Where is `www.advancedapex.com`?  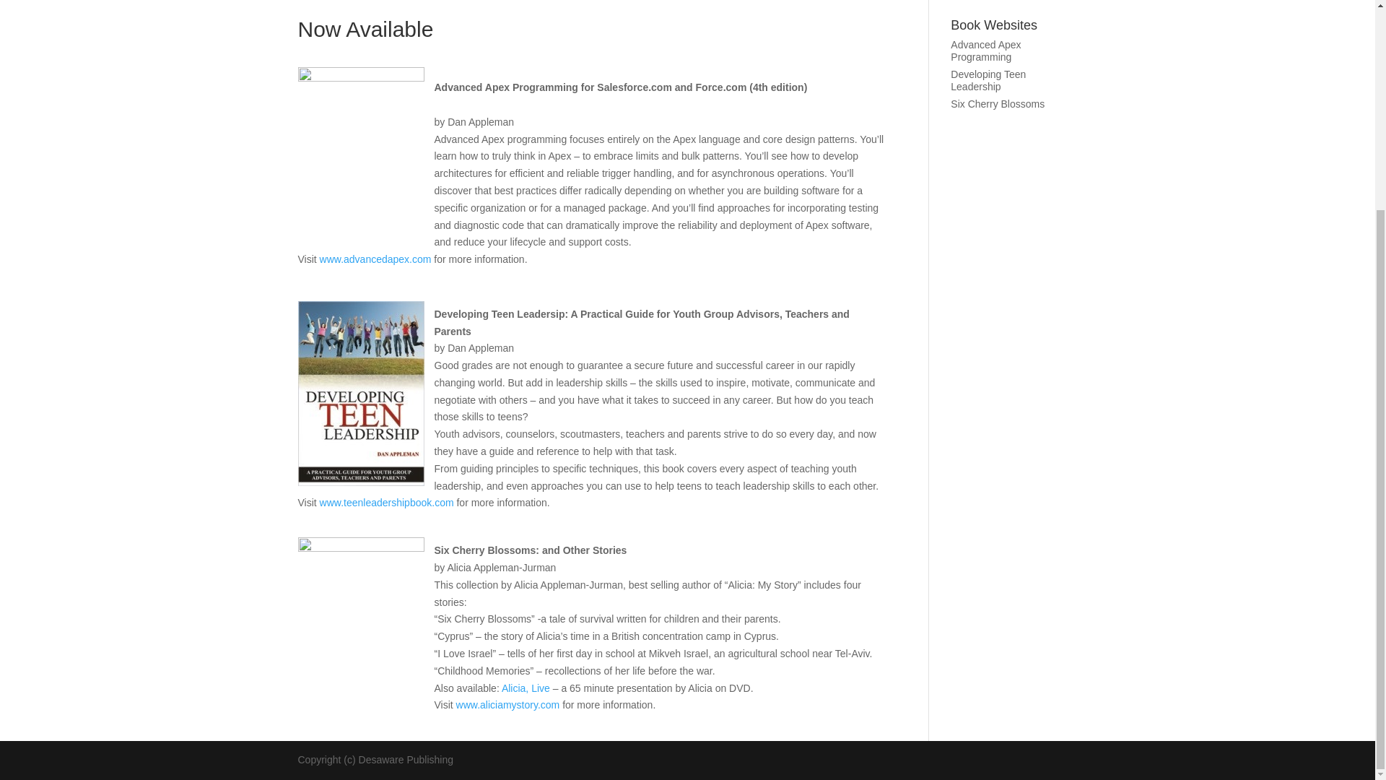
www.advancedapex.com is located at coordinates (375, 259).